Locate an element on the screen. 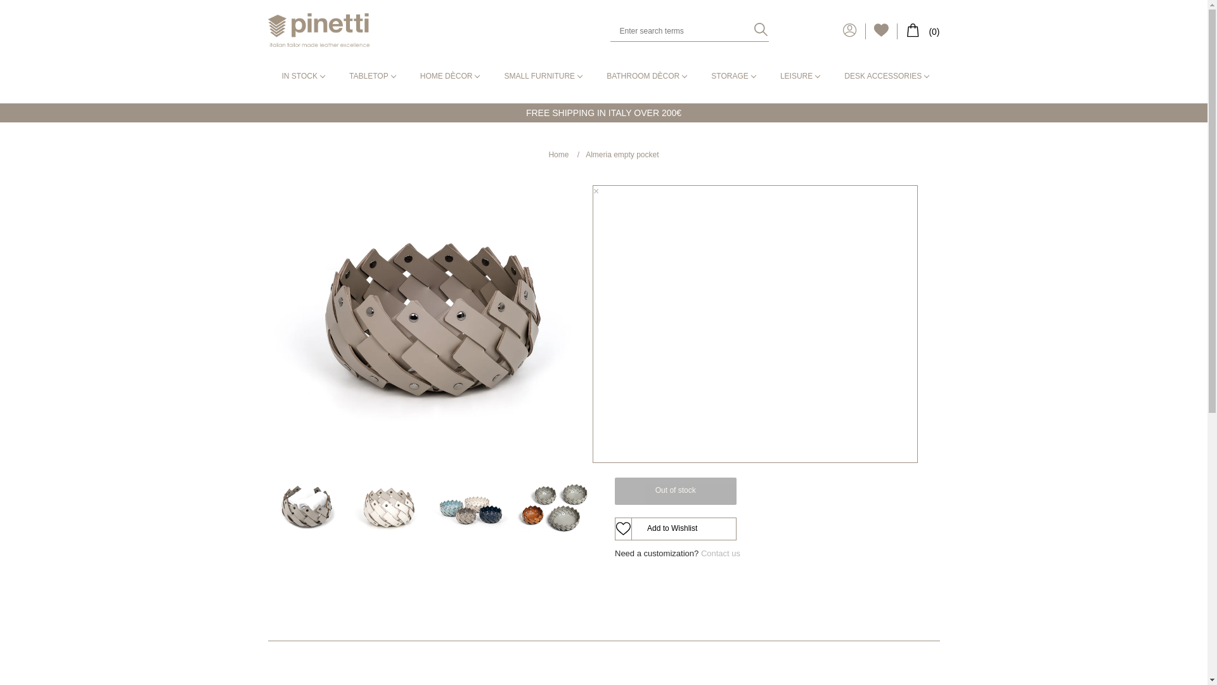  STORAGE is located at coordinates (731, 77).